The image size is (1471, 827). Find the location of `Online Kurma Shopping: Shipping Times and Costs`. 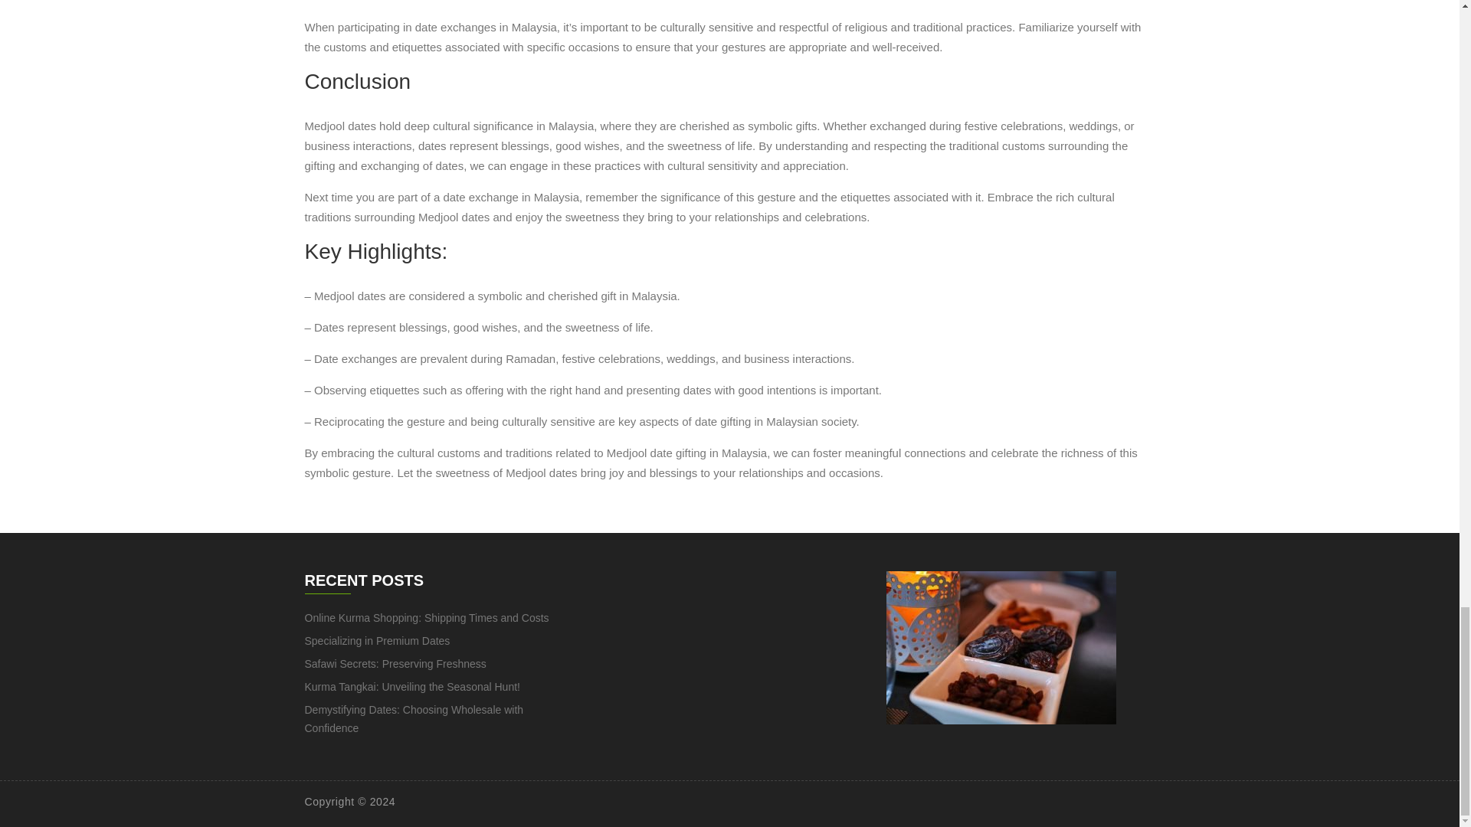

Online Kurma Shopping: Shipping Times and Costs is located at coordinates (426, 618).